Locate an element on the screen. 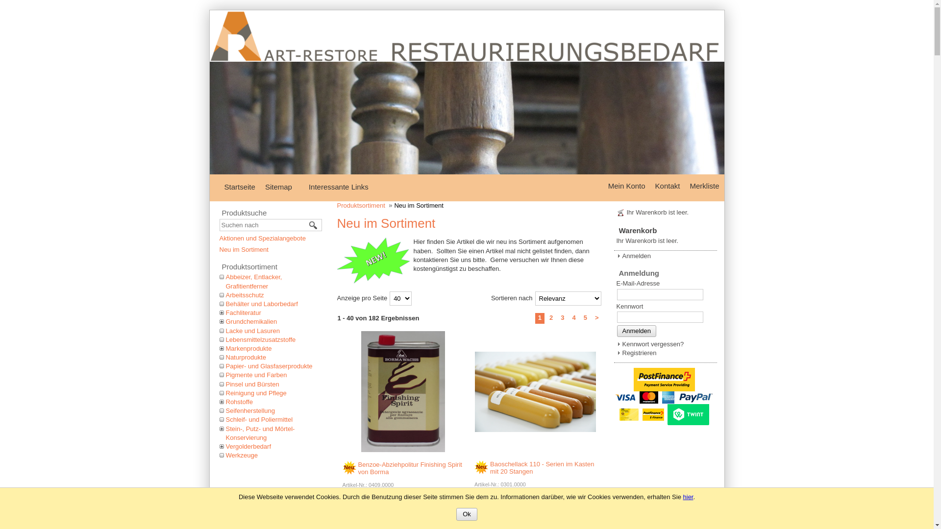 The image size is (941, 529). Grundchemikalien is located at coordinates (252, 321).